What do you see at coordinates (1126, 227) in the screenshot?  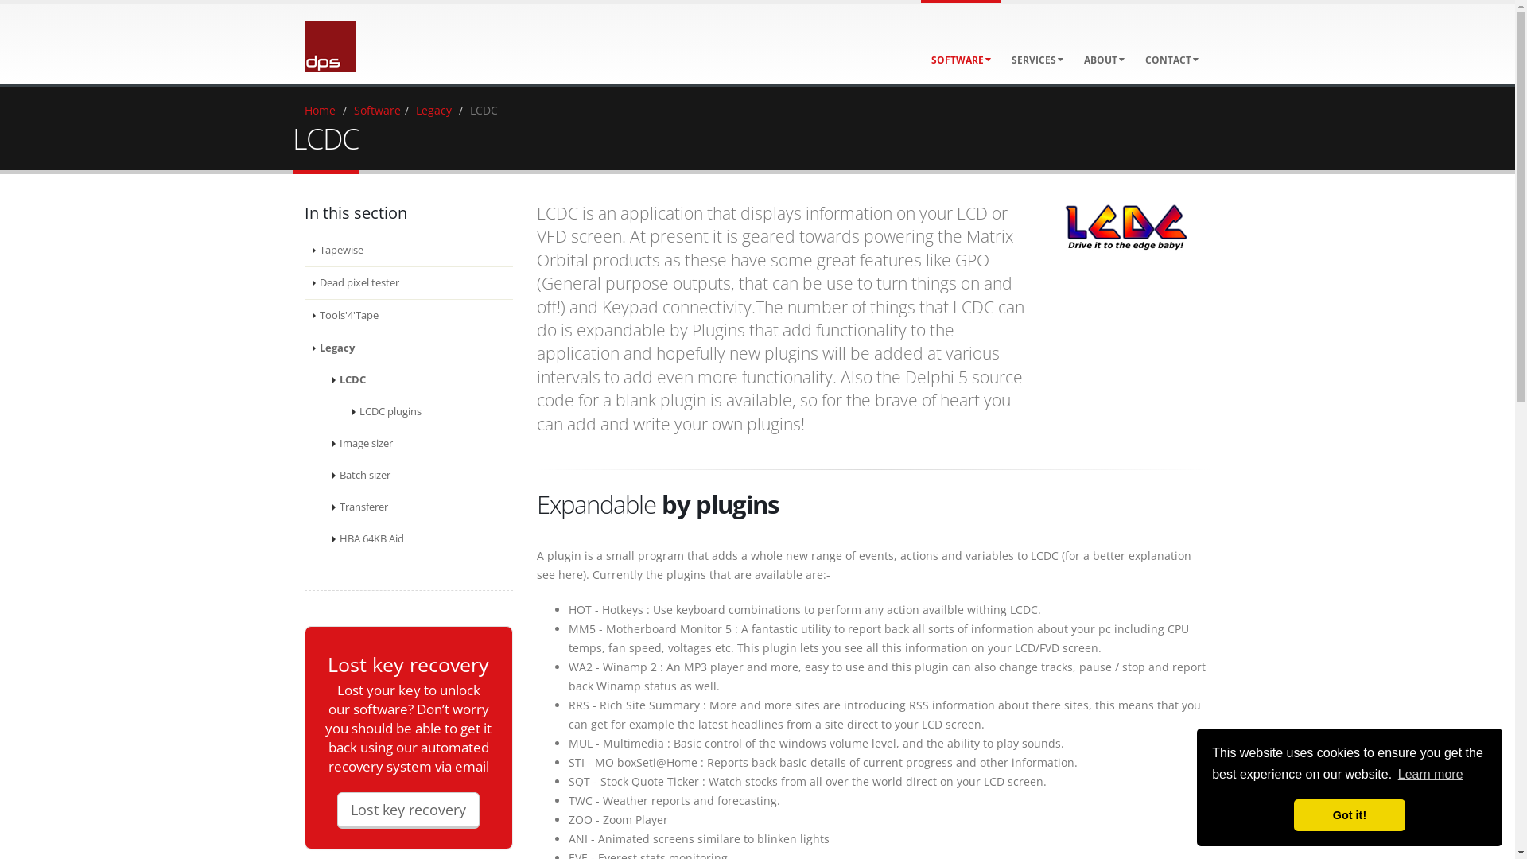 I see `lol` at bounding box center [1126, 227].